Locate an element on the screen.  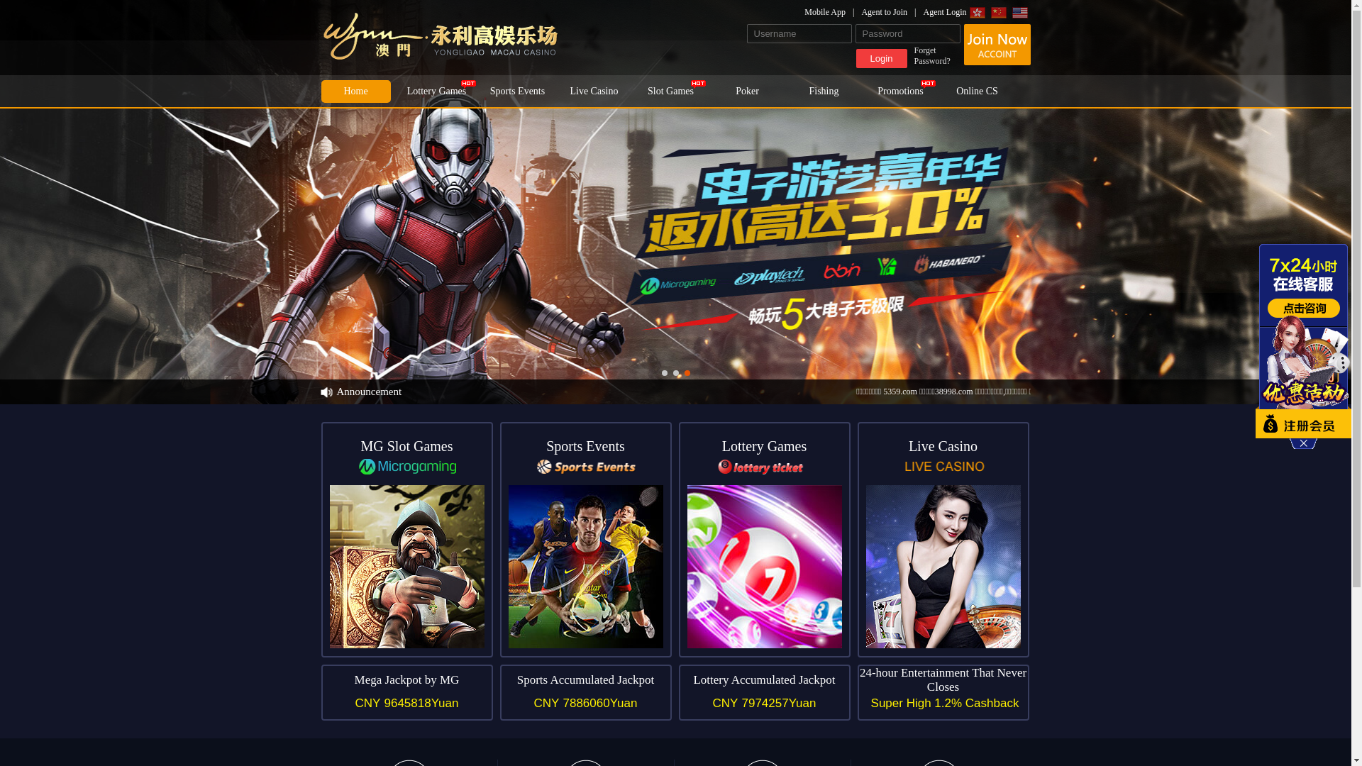
Sports Accumulated Jackpot
CNY7886052Yuan is located at coordinates (585, 692).